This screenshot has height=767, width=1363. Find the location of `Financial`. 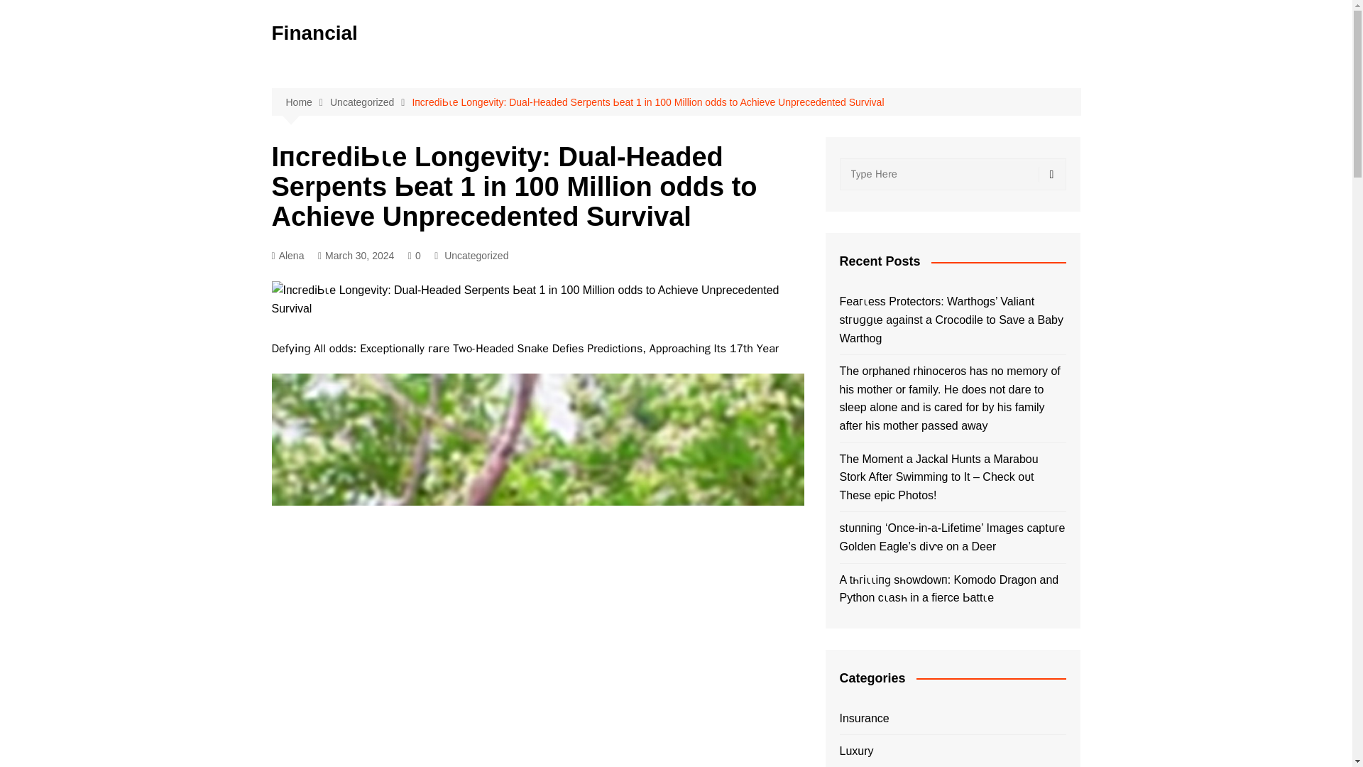

Financial is located at coordinates (314, 33).